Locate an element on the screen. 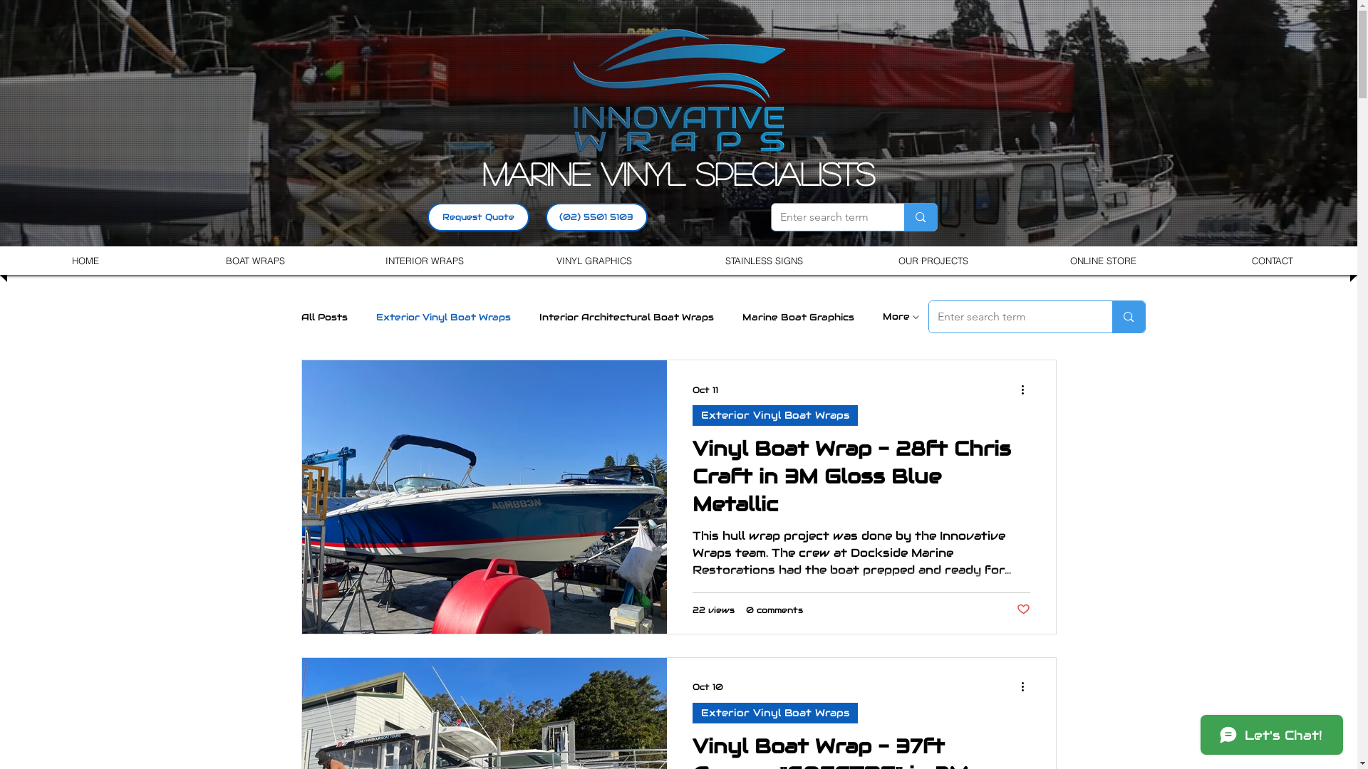  INTERIOR WRAPS is located at coordinates (425, 261).